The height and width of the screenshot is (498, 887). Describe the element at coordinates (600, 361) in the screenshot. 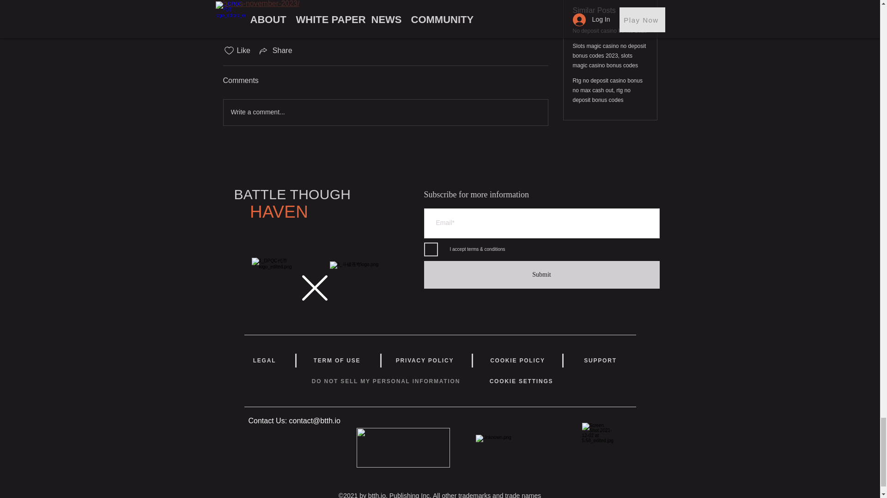

I see `SUPPORT` at that location.